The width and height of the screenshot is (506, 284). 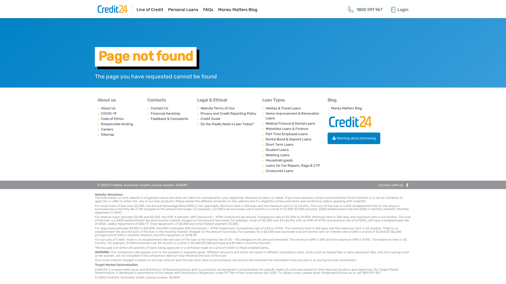 What do you see at coordinates (291, 155) in the screenshot?
I see `Wedding Loans` at bounding box center [291, 155].